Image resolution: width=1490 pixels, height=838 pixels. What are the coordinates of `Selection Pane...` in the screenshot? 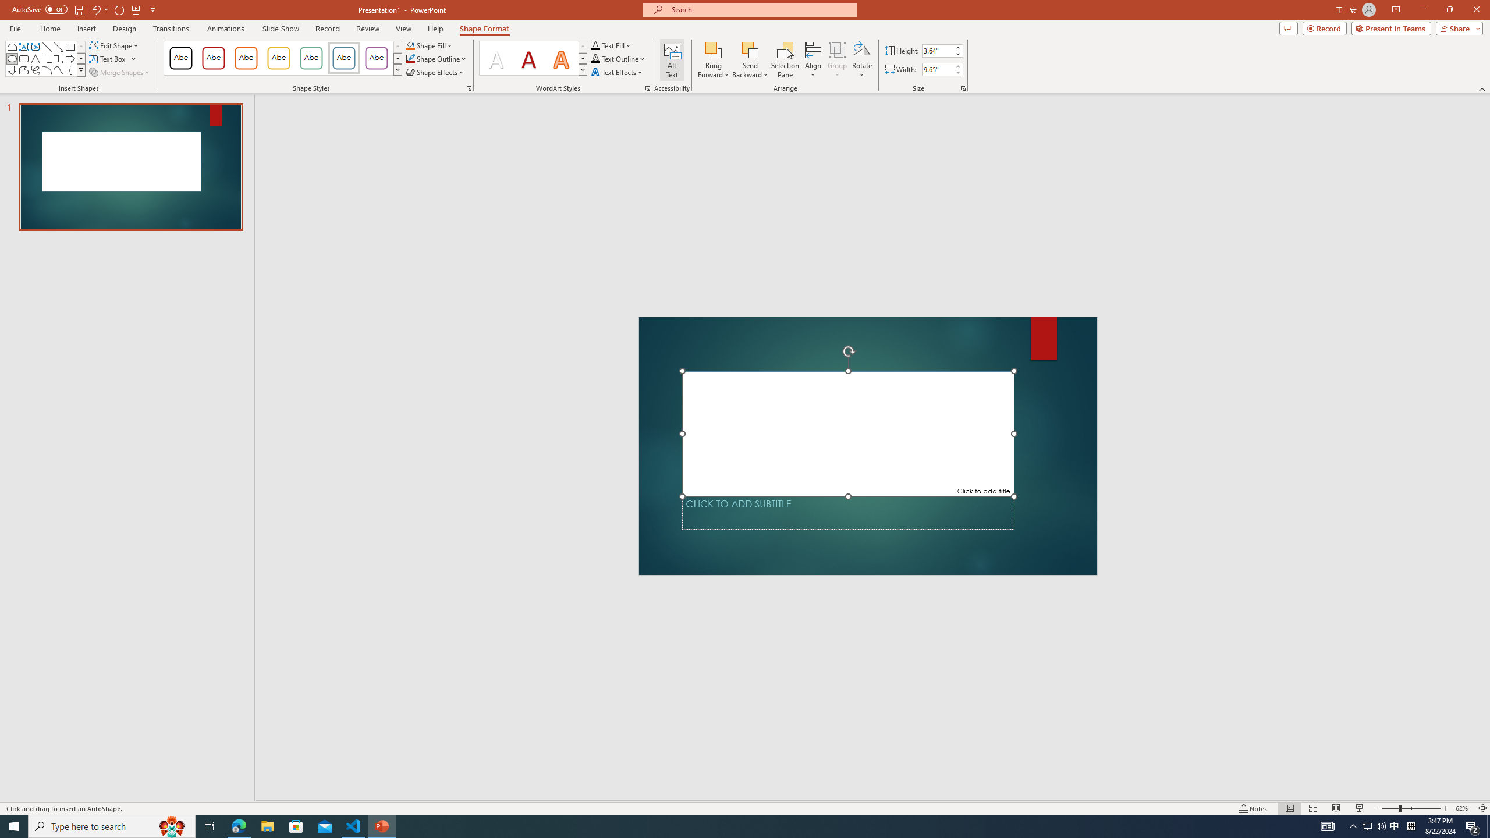 It's located at (786, 60).